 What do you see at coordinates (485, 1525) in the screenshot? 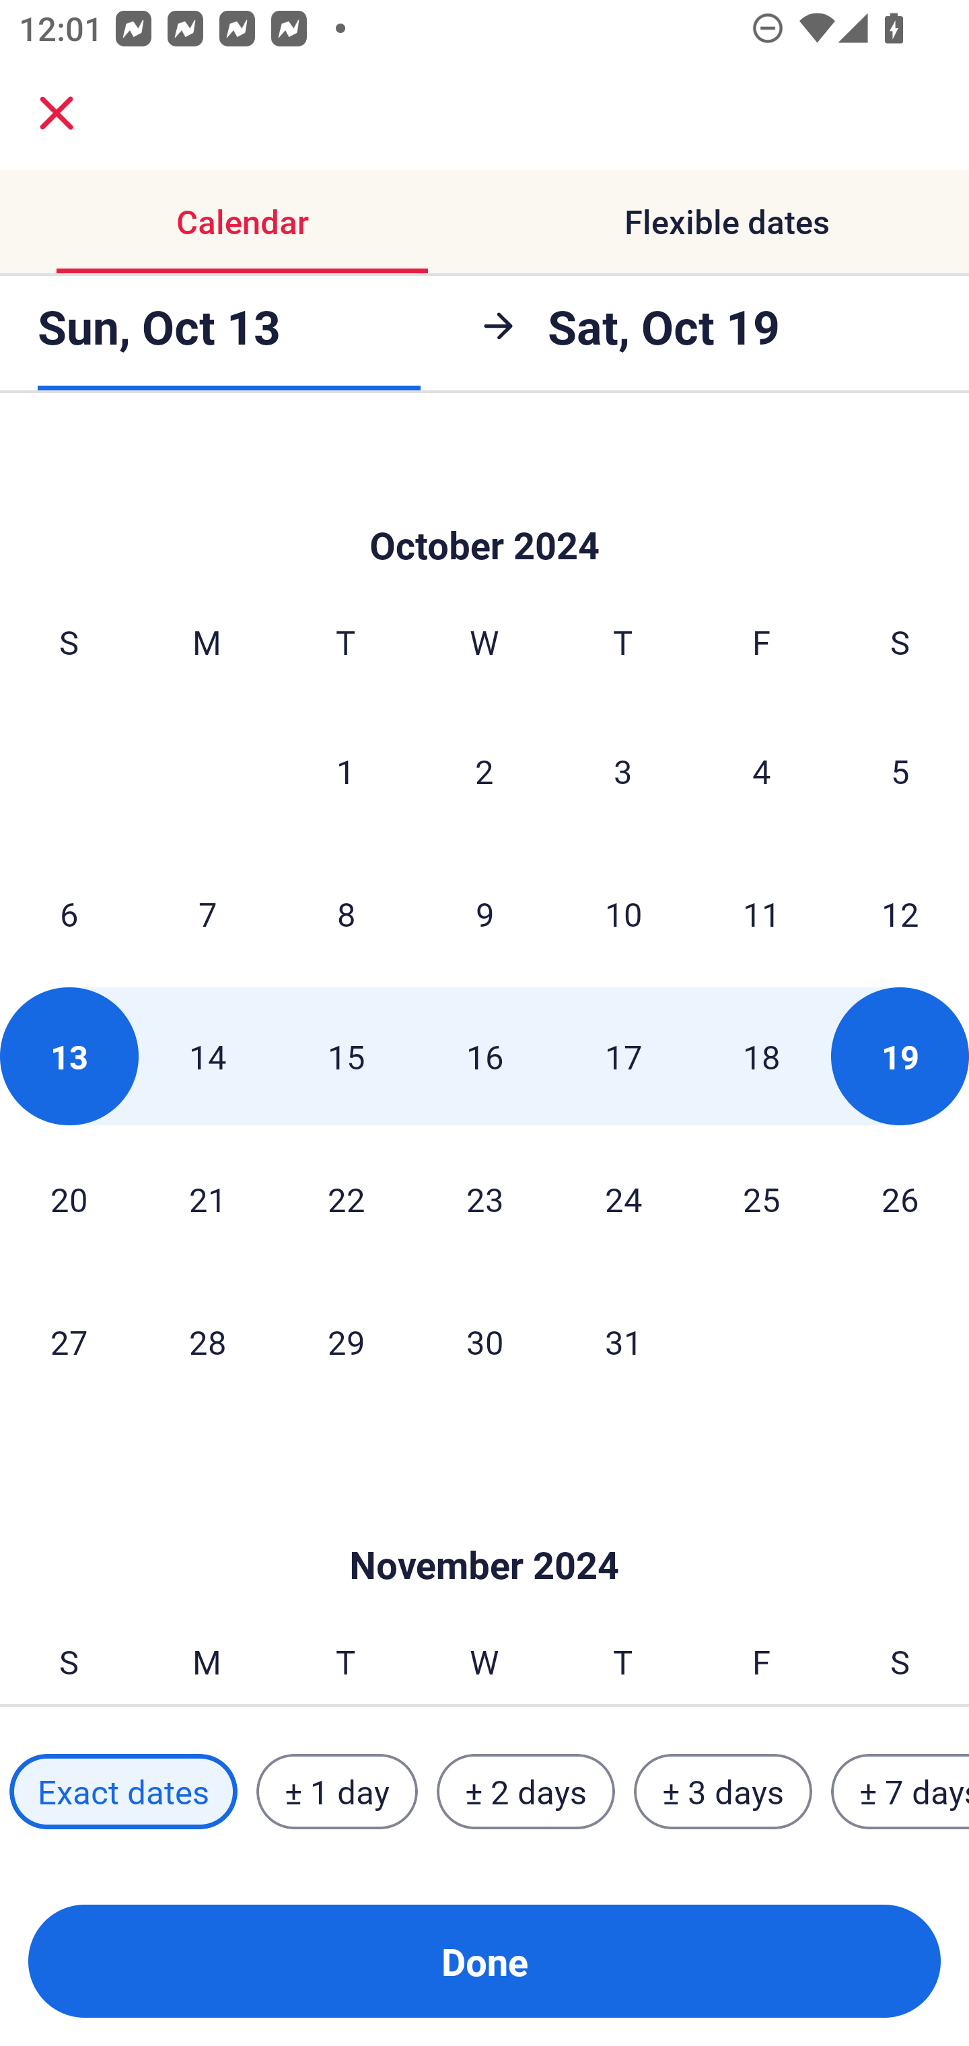
I see `Skip to Done` at bounding box center [485, 1525].